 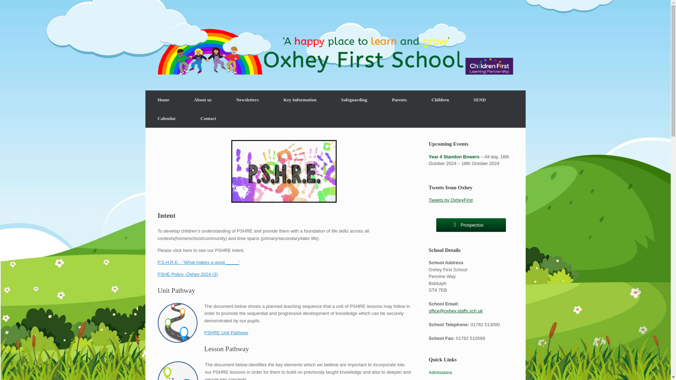 I want to click on Newsletters, so click(x=247, y=100).